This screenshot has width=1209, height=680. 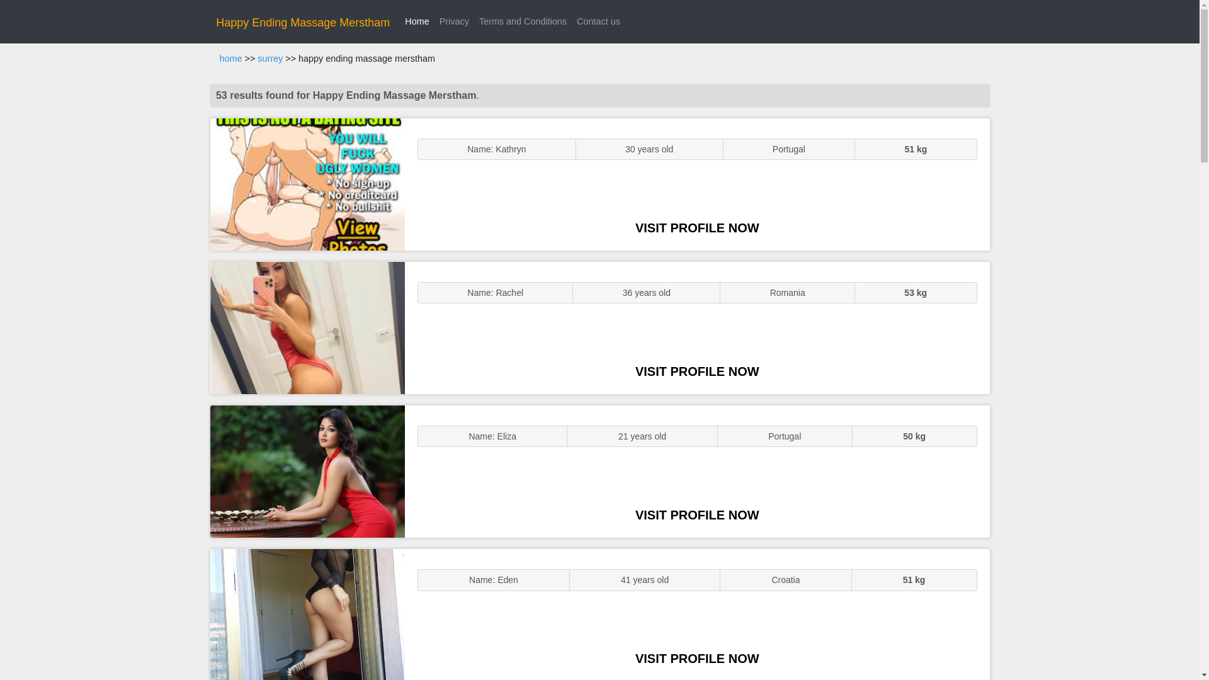 I want to click on Terms and Conditions, so click(x=523, y=21).